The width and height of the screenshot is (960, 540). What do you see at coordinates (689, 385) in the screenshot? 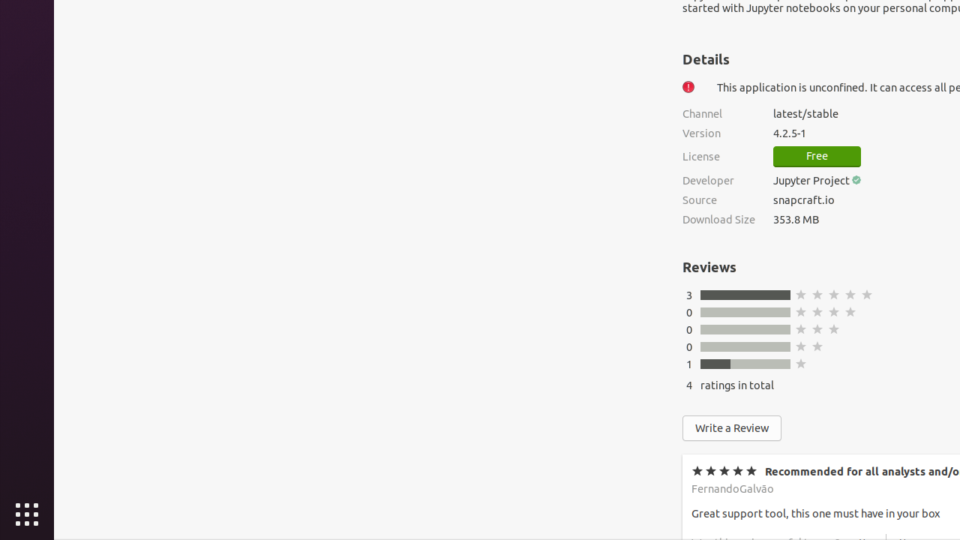
I see `4` at bounding box center [689, 385].